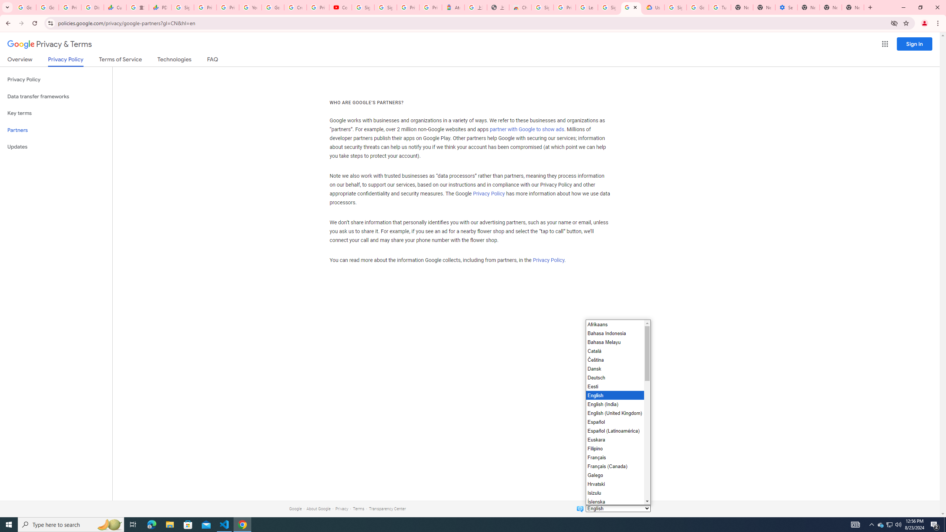 The image size is (946, 532). Describe the element at coordinates (25, 7) in the screenshot. I see `Google Workspace Admin Community` at that location.